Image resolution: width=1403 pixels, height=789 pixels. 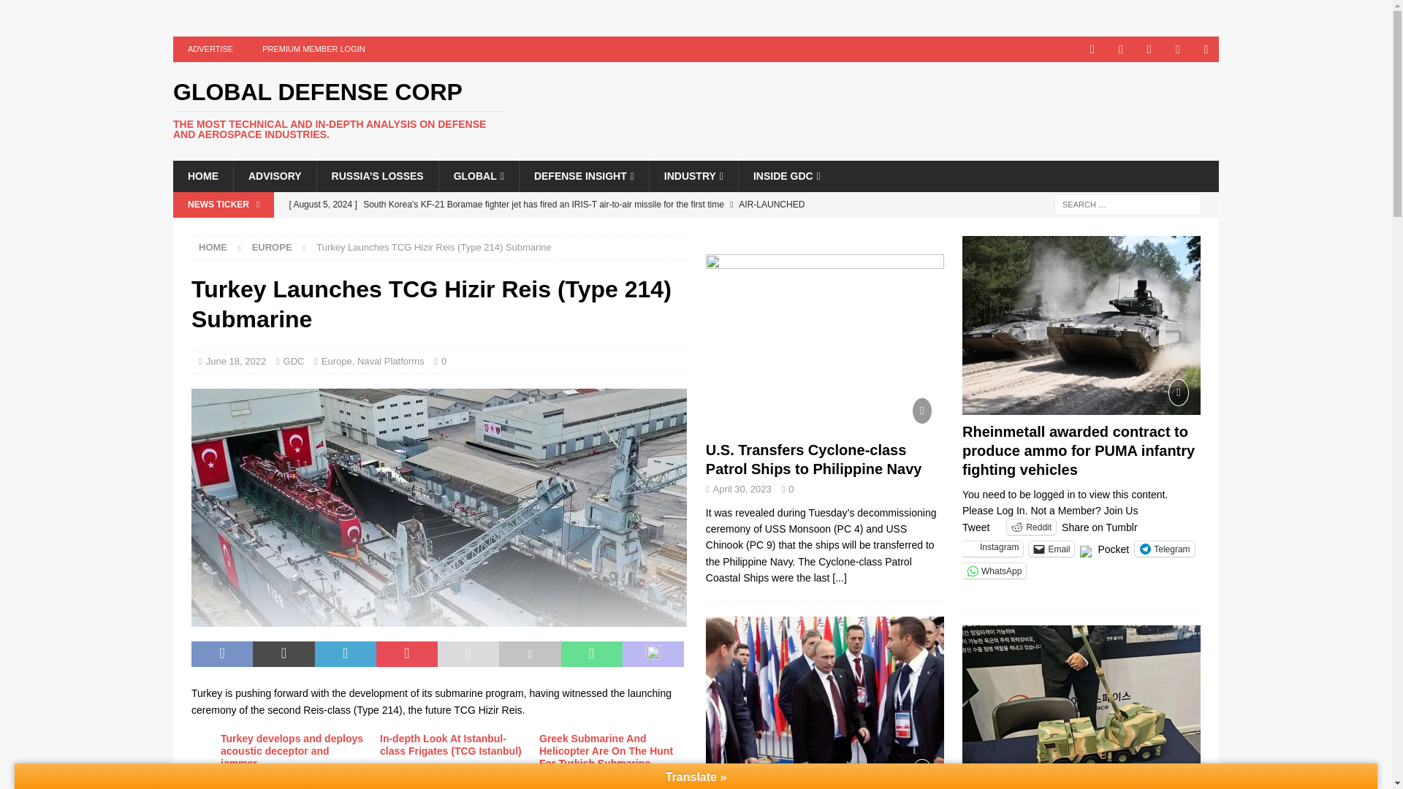 I want to click on HOME, so click(x=202, y=176).